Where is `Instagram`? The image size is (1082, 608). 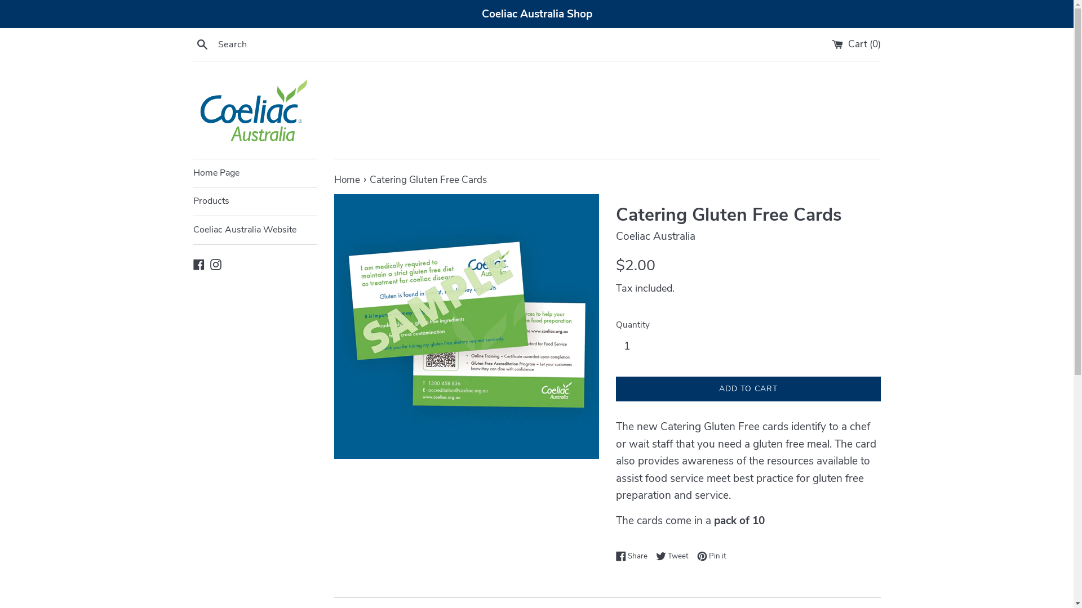
Instagram is located at coordinates (215, 264).